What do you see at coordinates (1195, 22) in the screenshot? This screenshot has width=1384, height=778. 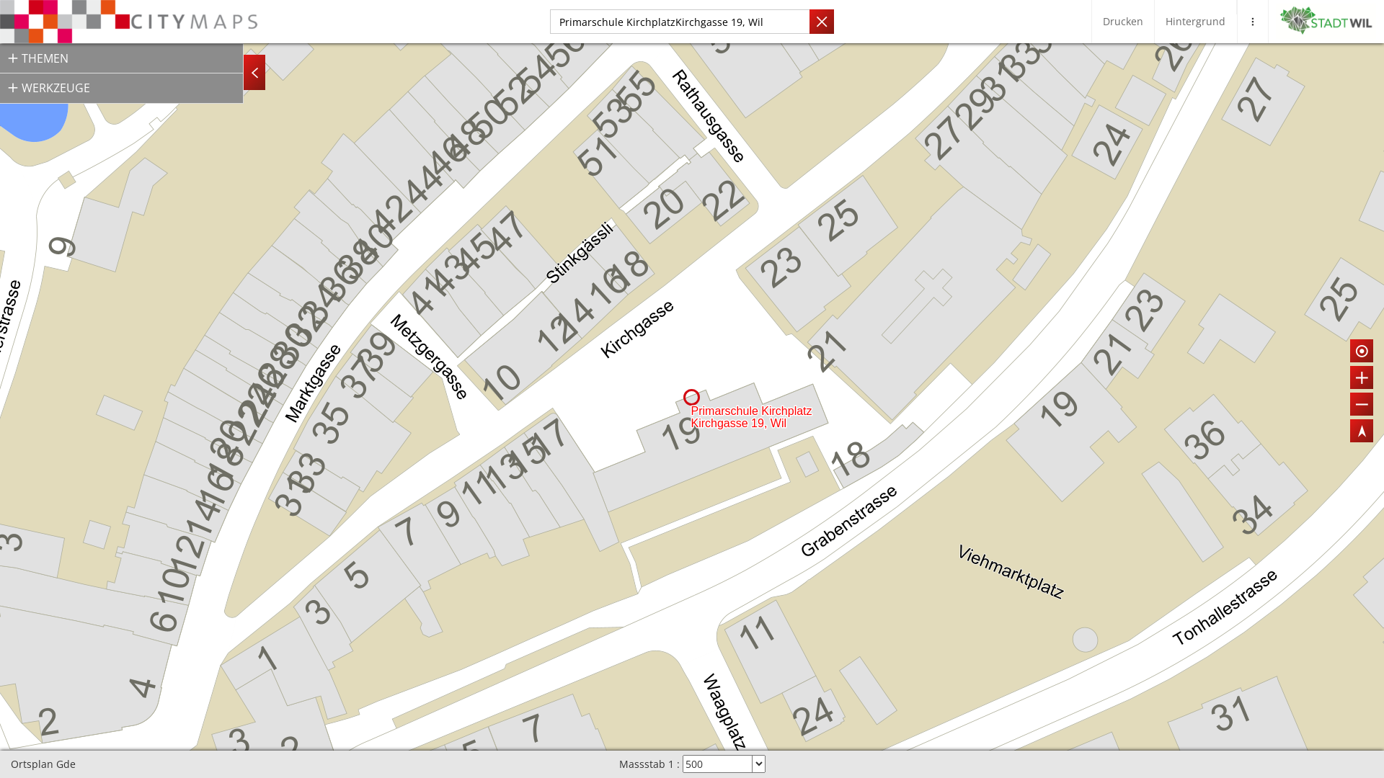 I see `Hintergrund` at bounding box center [1195, 22].